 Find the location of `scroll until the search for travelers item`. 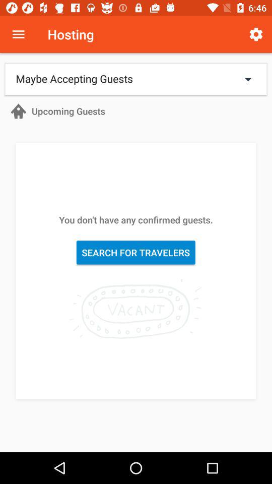

scroll until the search for travelers item is located at coordinates (136, 252).